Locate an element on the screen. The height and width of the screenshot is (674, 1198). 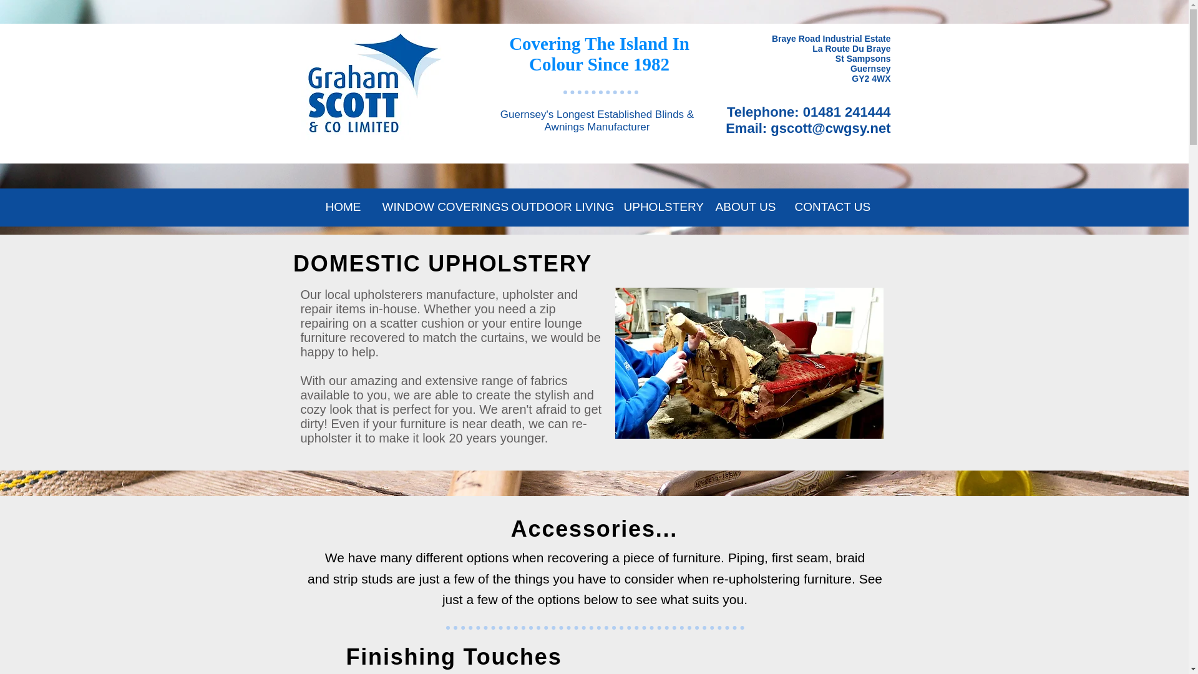
OUTDOOR LIVING is located at coordinates (558, 207).